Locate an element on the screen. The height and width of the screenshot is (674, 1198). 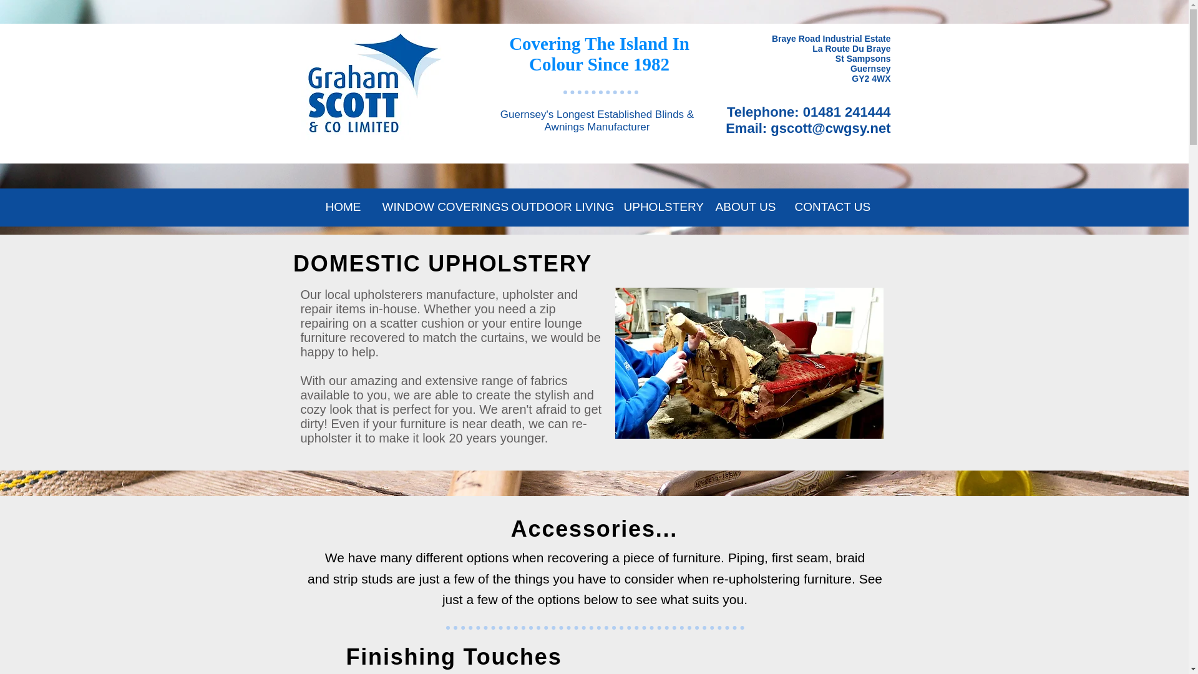
OUTDOOR LIVING is located at coordinates (558, 207).